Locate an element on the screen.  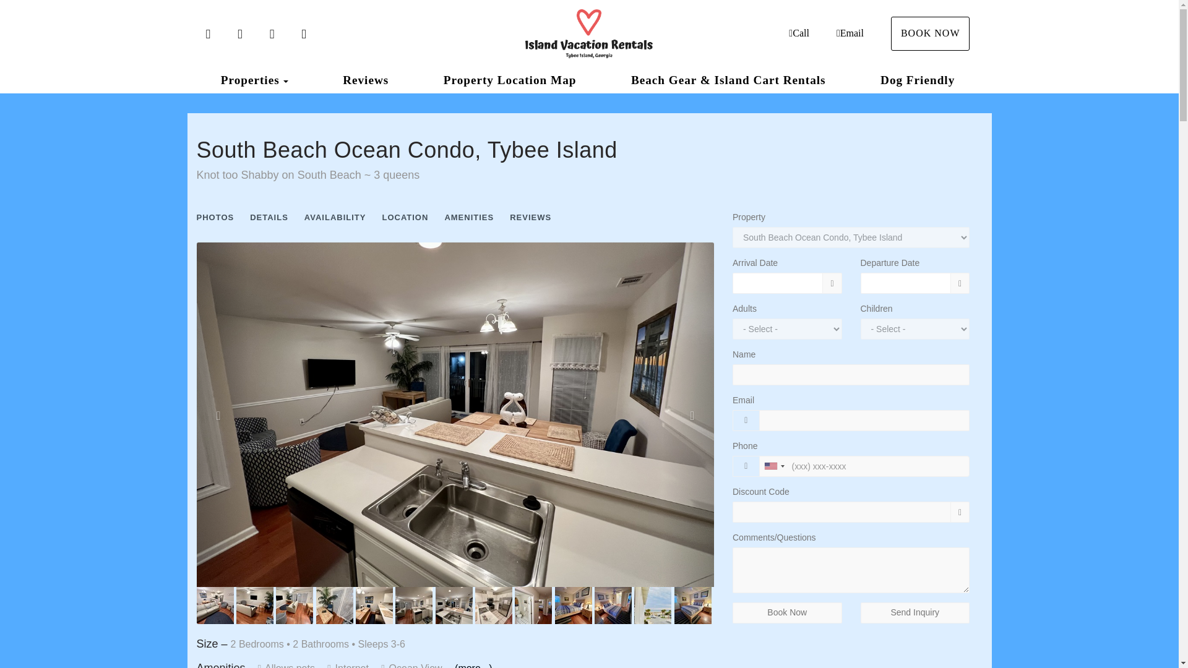
Call is located at coordinates (798, 33).